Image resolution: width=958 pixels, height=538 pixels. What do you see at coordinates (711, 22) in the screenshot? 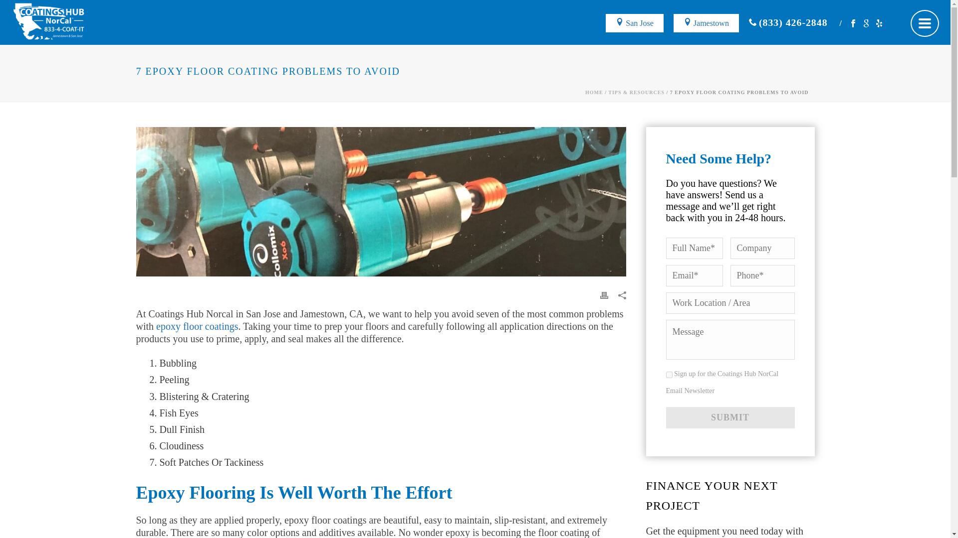
I see `Jamestown` at bounding box center [711, 22].